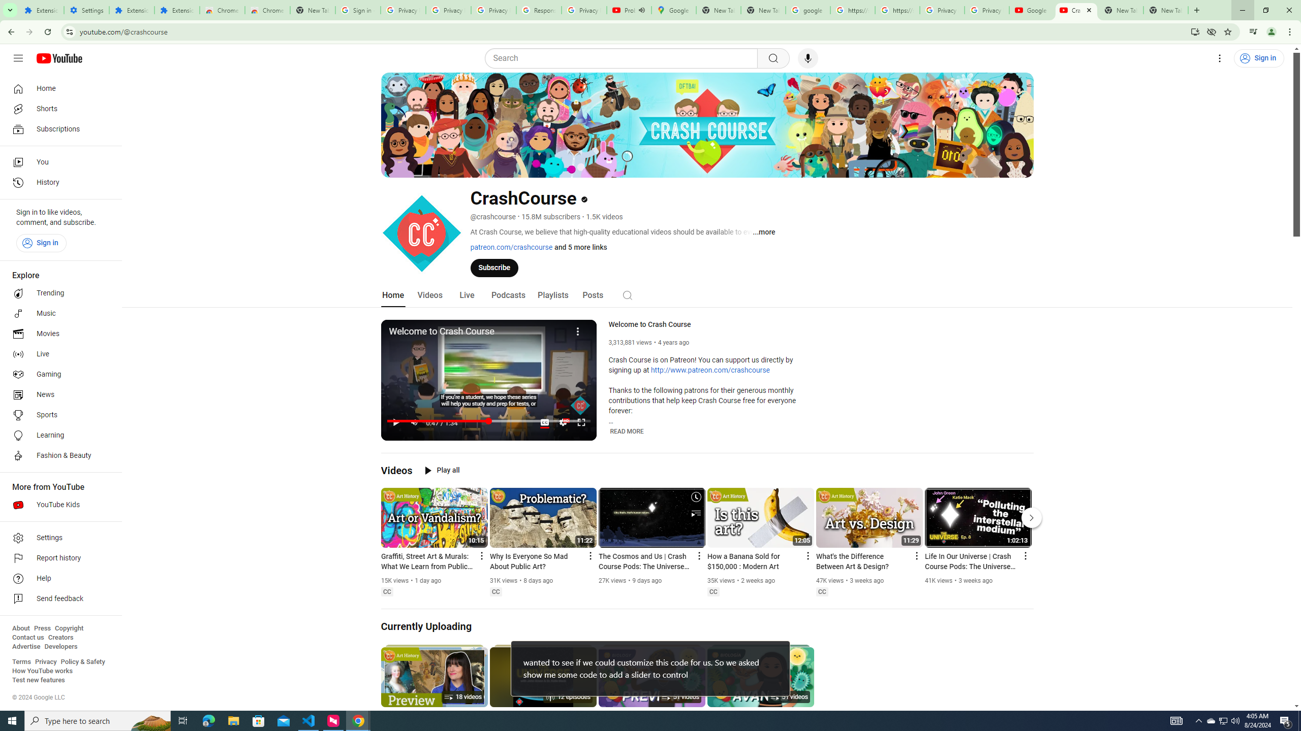 This screenshot has height=731, width=1301. Describe the element at coordinates (563, 422) in the screenshot. I see `Settings` at that location.